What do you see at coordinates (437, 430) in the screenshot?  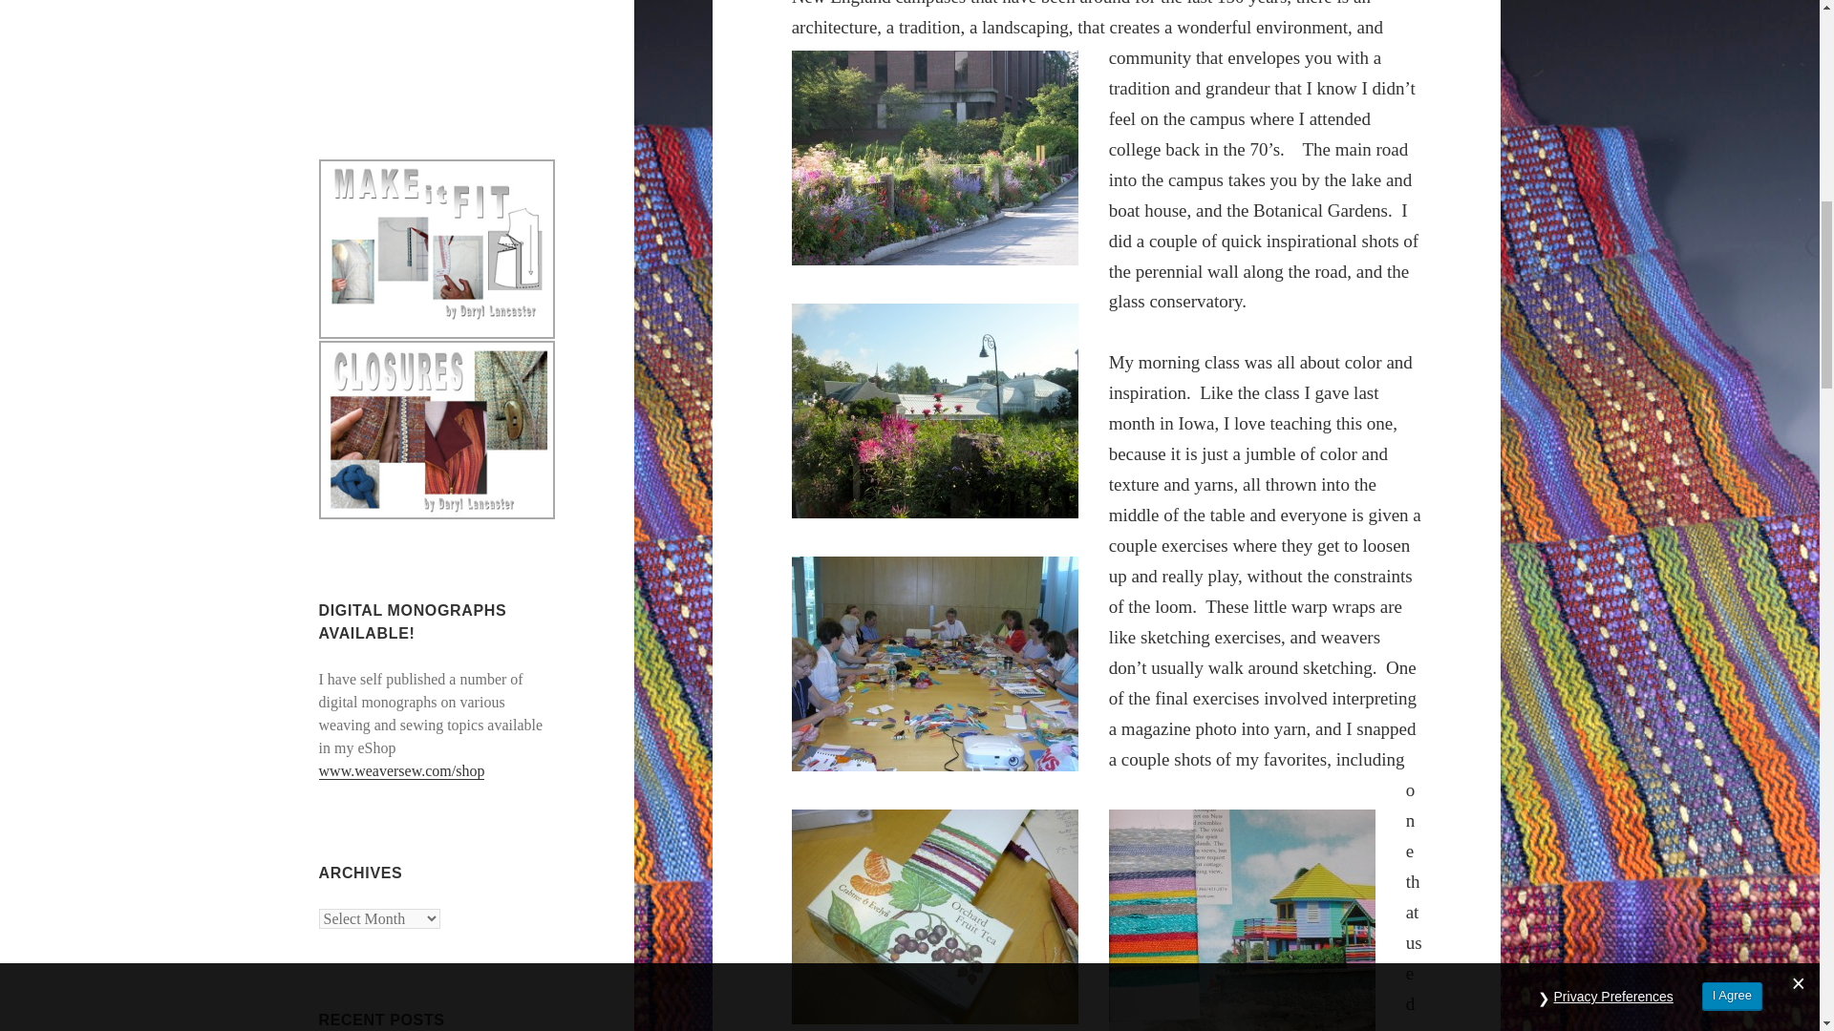 I see `closuresdigitalcover` at bounding box center [437, 430].